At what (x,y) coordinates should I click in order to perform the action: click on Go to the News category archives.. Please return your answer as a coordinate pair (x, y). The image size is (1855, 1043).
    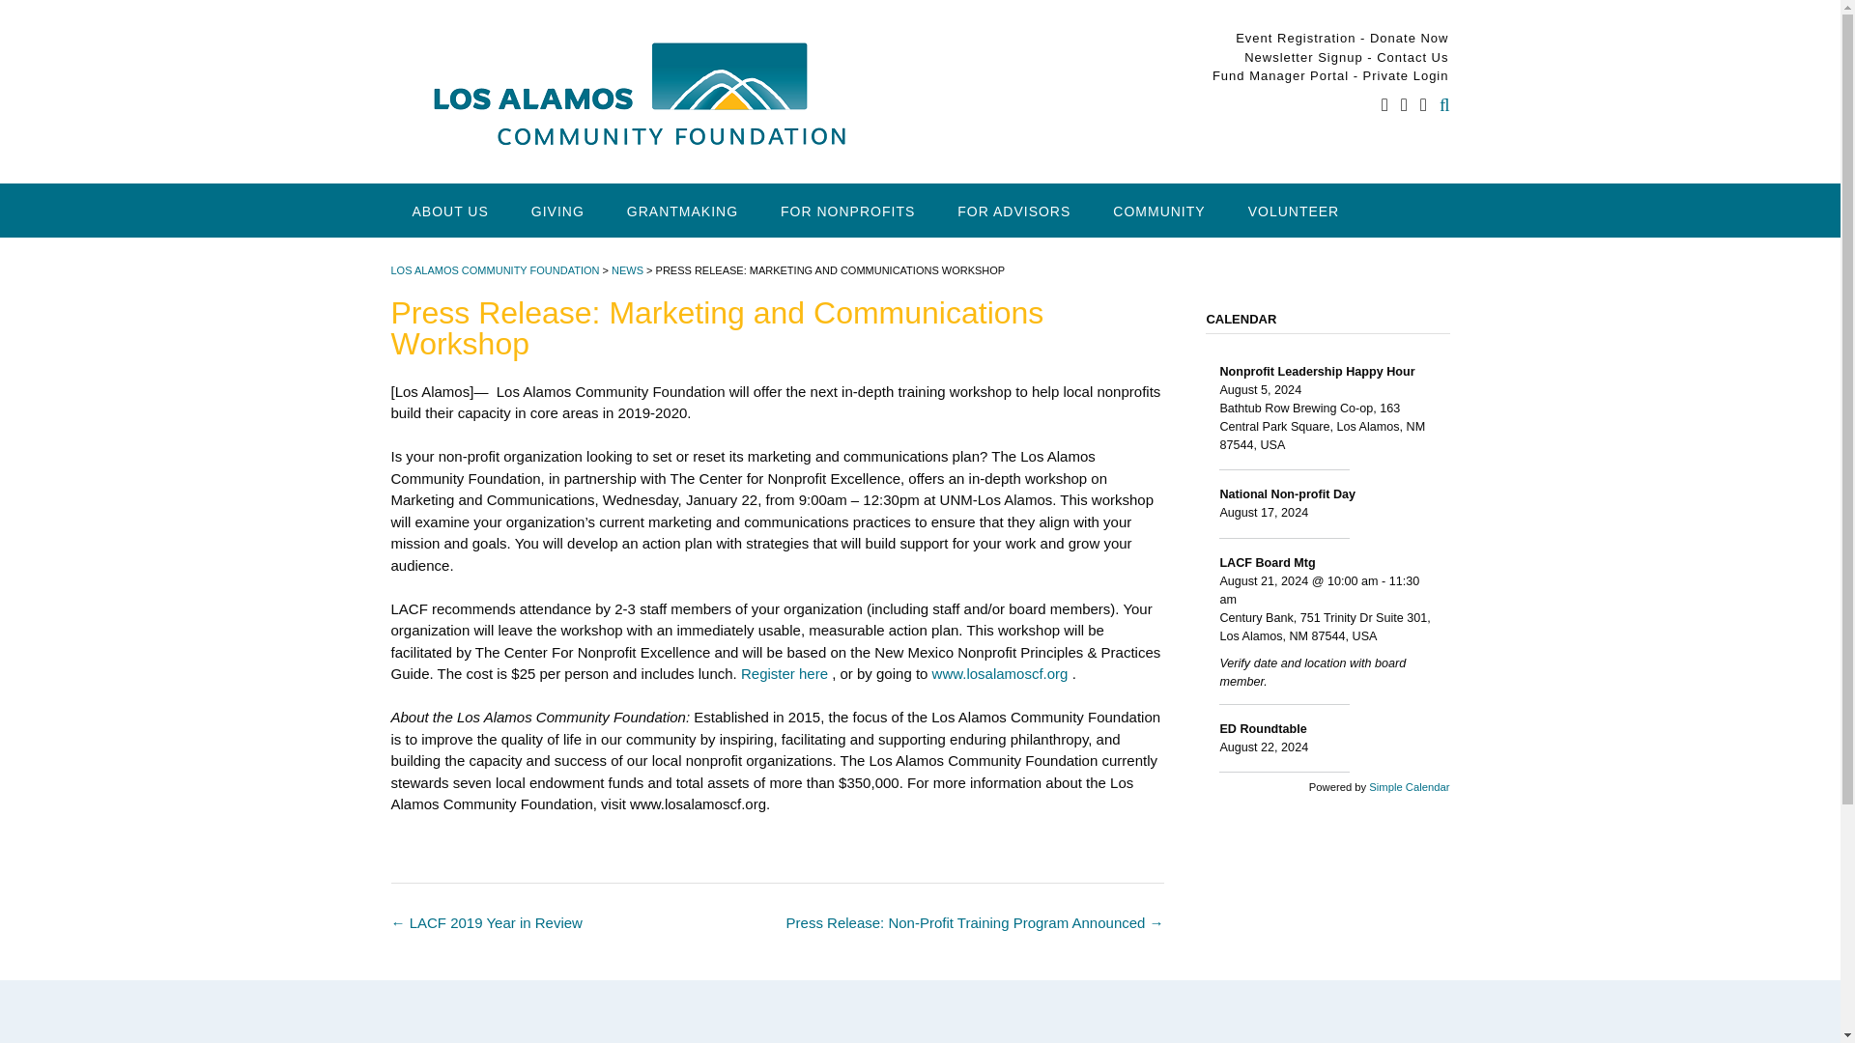
    Looking at the image, I should click on (628, 270).